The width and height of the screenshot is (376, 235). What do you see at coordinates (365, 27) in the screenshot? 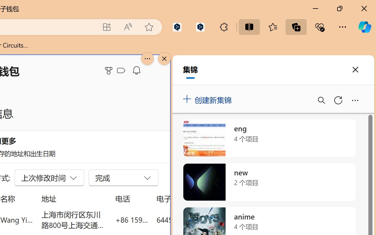
I see `Copilot (Ctrl+Shift+.)` at bounding box center [365, 27].